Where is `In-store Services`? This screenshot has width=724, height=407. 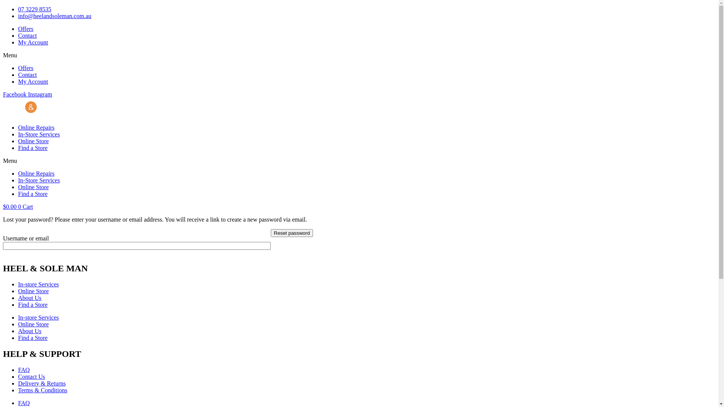 In-store Services is located at coordinates (38, 284).